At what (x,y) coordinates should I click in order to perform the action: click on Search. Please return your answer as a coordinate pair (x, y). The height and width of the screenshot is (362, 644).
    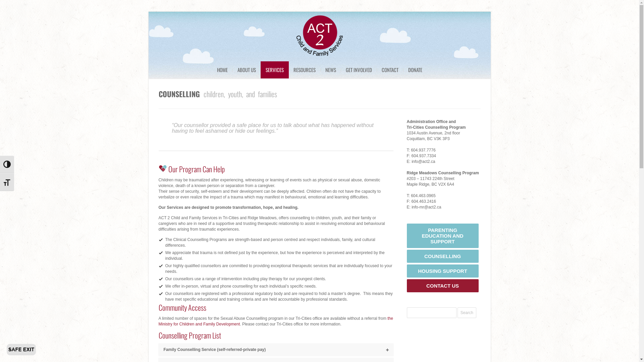
    Looking at the image, I should click on (467, 313).